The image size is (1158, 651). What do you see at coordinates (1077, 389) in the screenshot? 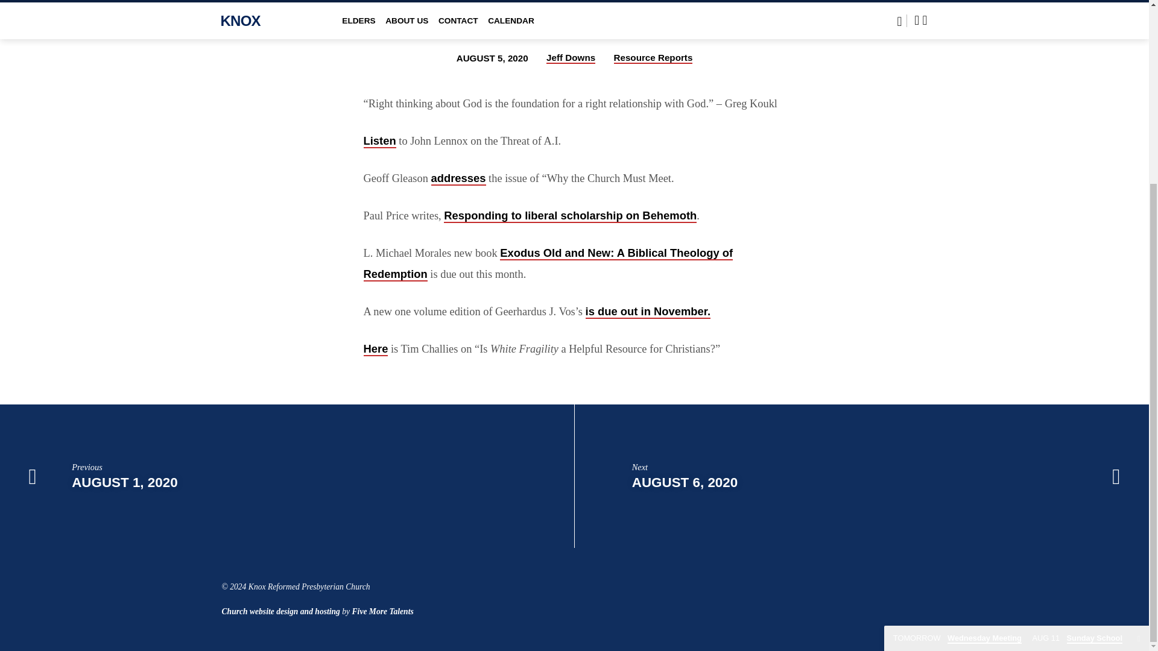
I see `AUG 11 Sunday School` at bounding box center [1077, 389].